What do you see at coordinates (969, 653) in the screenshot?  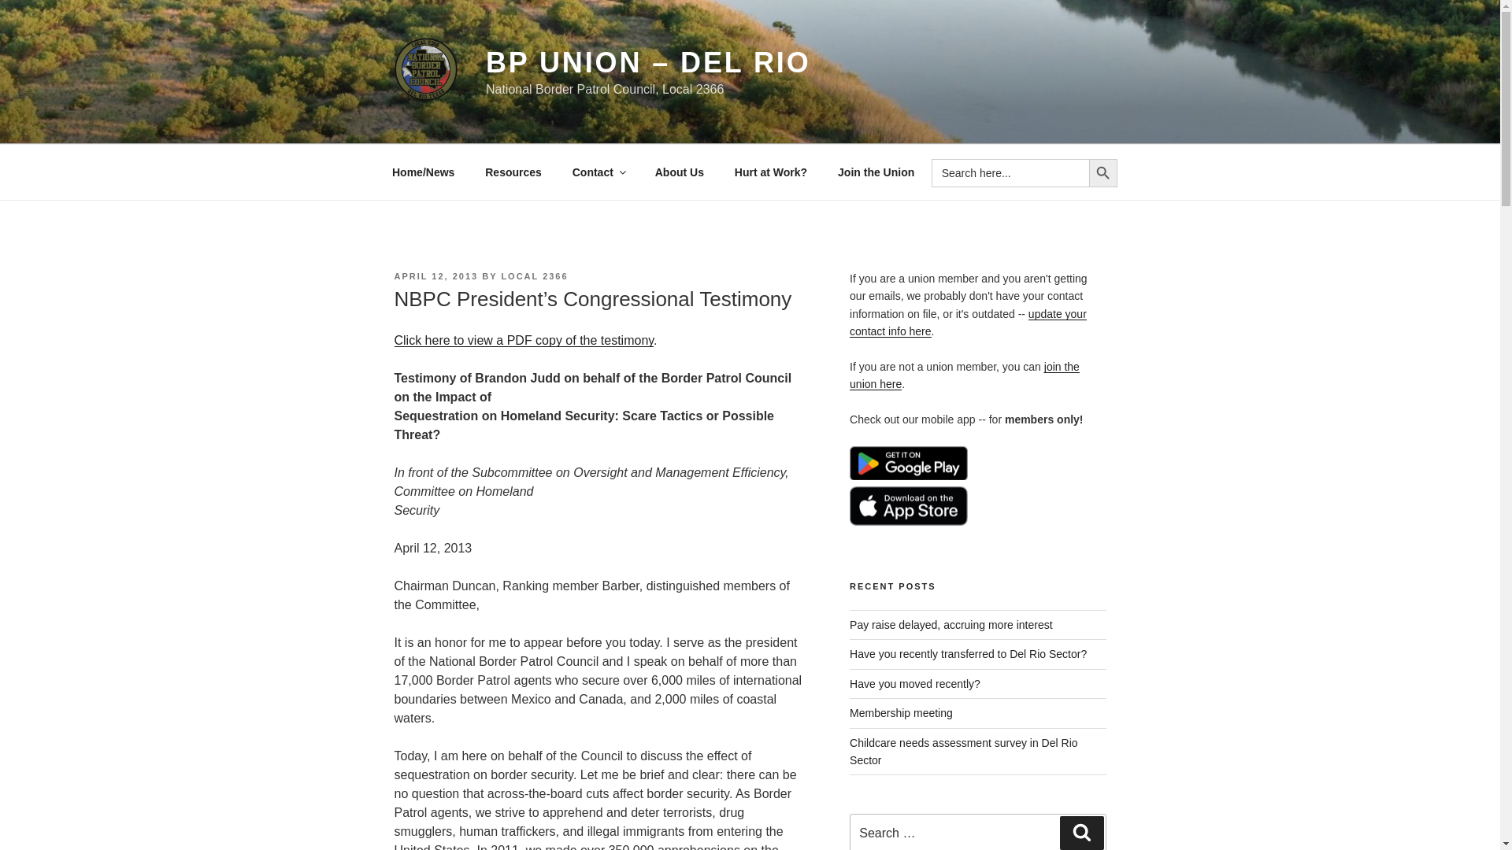 I see `Have you recently transferred to Del Rio Sector?` at bounding box center [969, 653].